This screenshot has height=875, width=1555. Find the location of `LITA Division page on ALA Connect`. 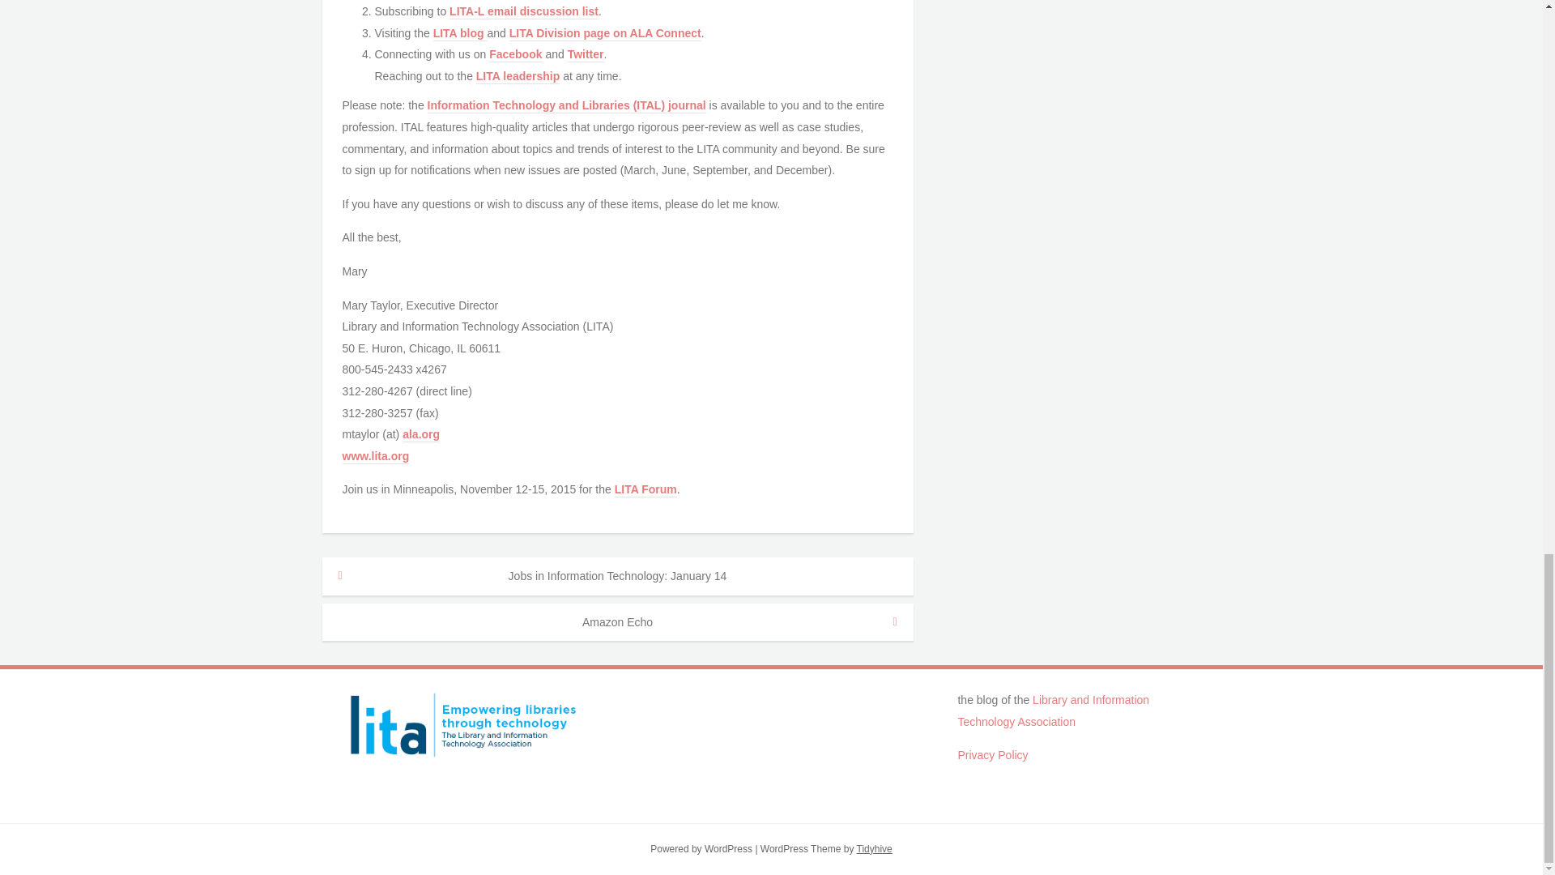

LITA Division page on ALA Connect is located at coordinates (605, 34).